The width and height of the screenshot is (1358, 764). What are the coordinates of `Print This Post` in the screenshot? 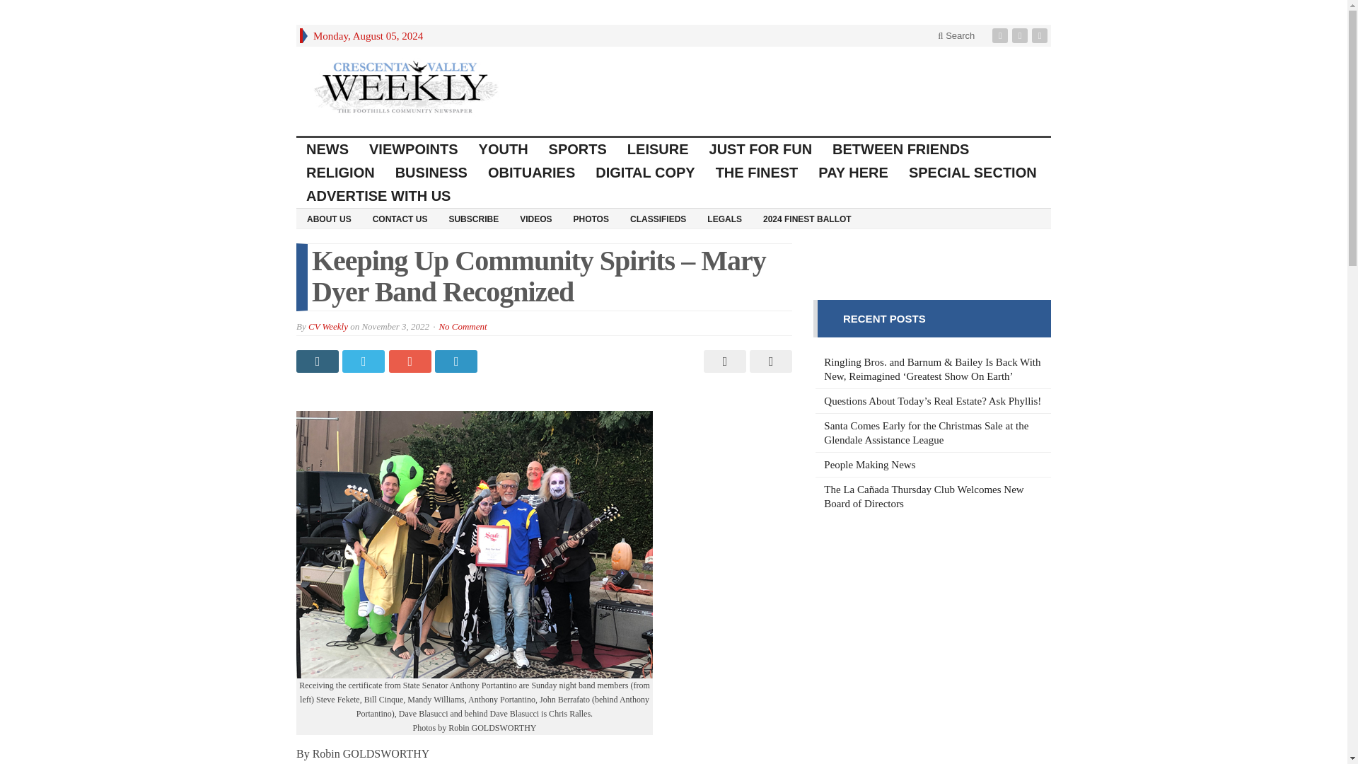 It's located at (723, 361).